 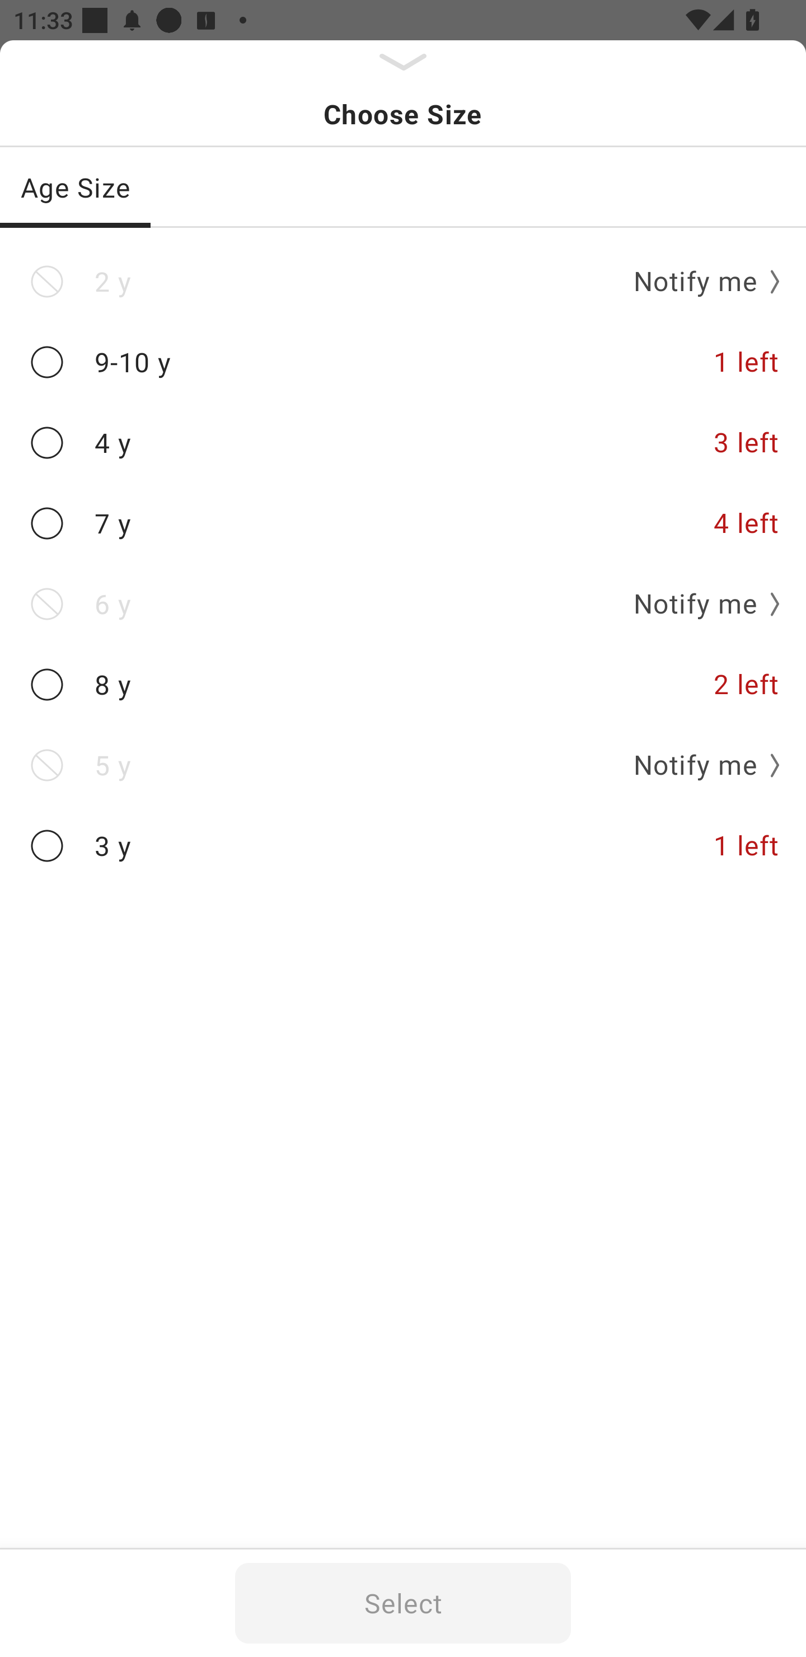 What do you see at coordinates (403, 362) in the screenshot?
I see `9-10 y 1 left` at bounding box center [403, 362].